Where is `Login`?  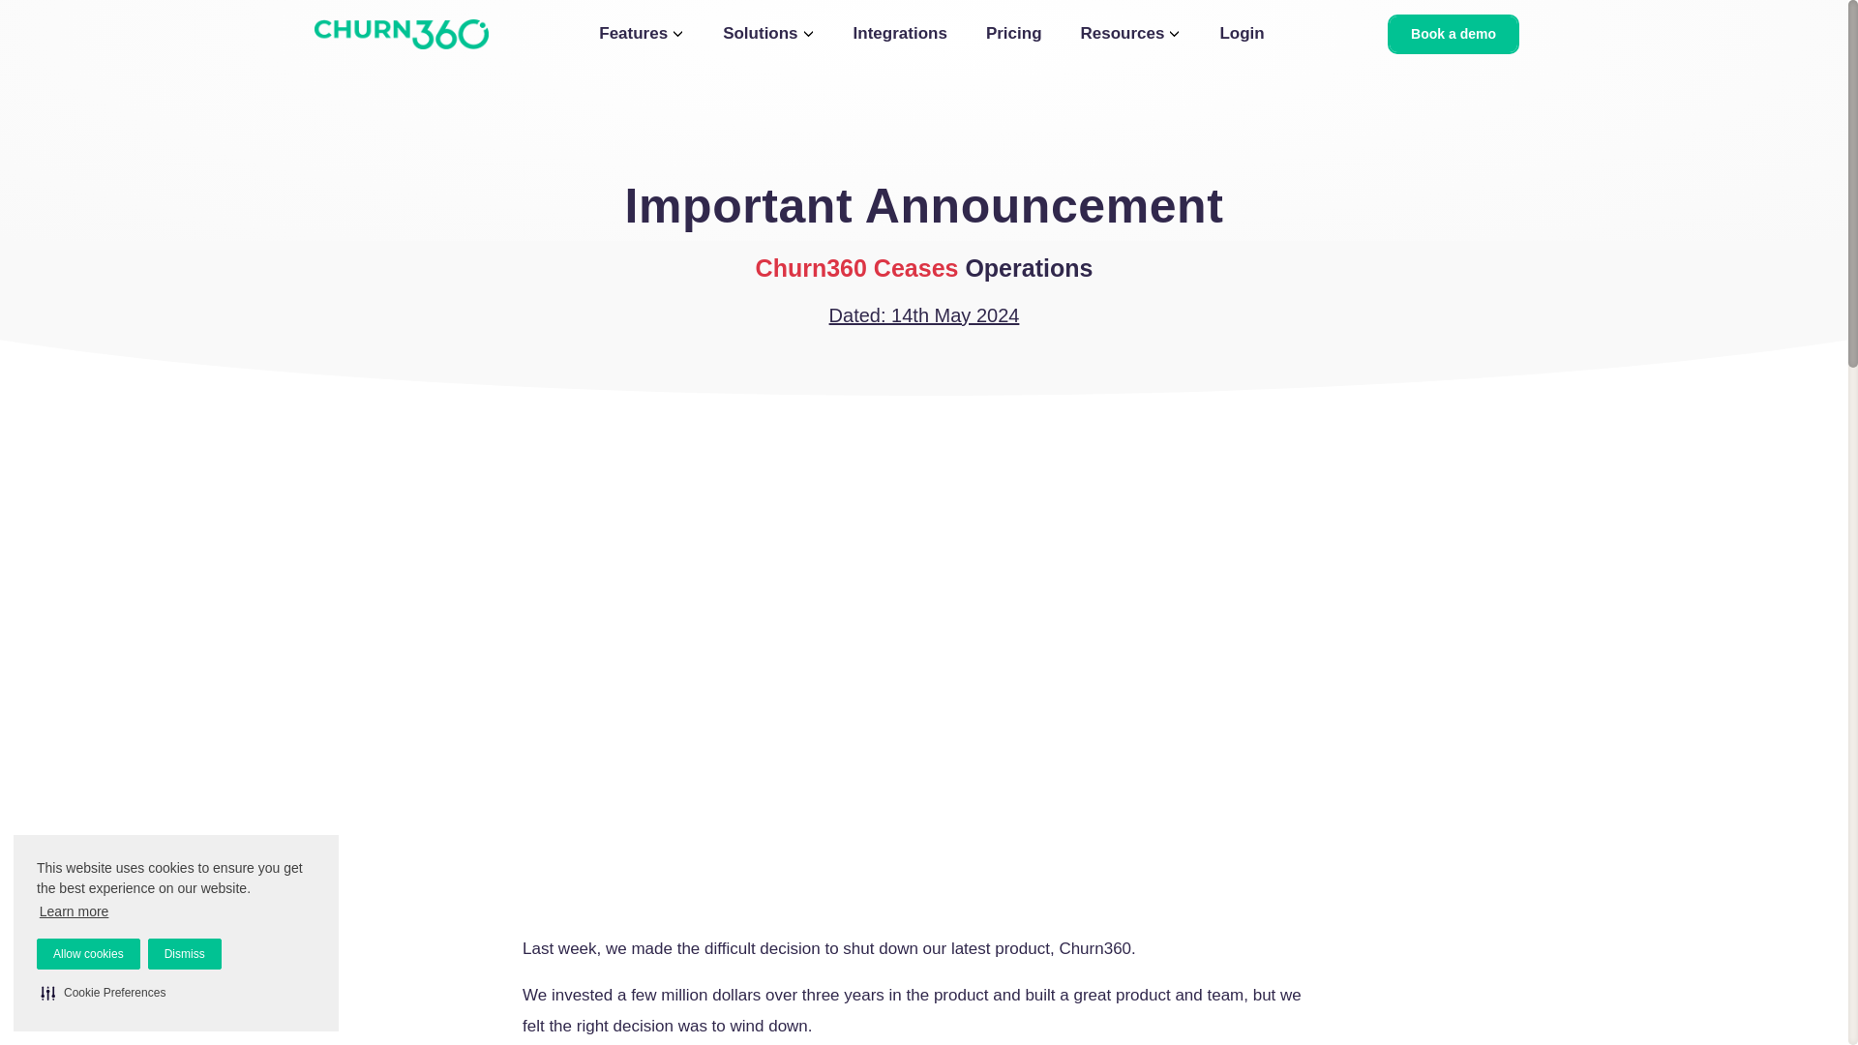
Login is located at coordinates (1241, 33).